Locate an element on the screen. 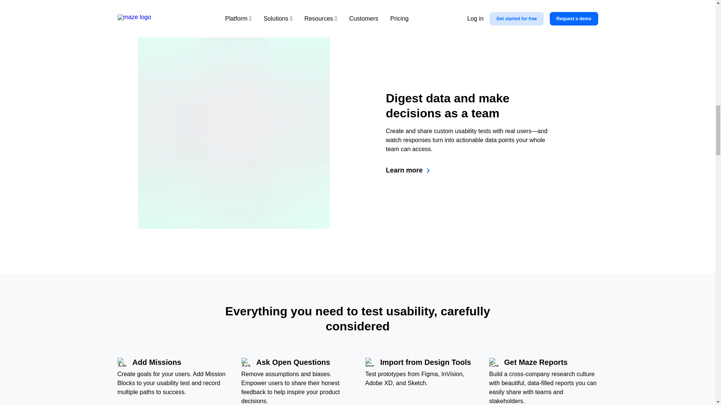 The width and height of the screenshot is (721, 405). Add Missions is located at coordinates (122, 362).